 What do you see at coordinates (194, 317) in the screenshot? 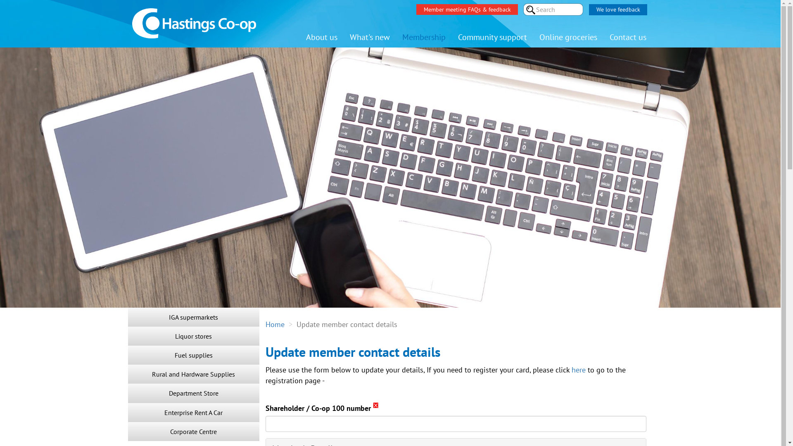
I see `IGA supermarkets` at bounding box center [194, 317].